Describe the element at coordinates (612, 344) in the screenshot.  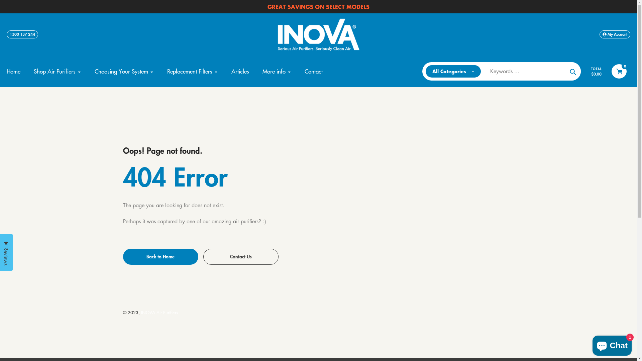
I see `Shopify online store chat` at that location.